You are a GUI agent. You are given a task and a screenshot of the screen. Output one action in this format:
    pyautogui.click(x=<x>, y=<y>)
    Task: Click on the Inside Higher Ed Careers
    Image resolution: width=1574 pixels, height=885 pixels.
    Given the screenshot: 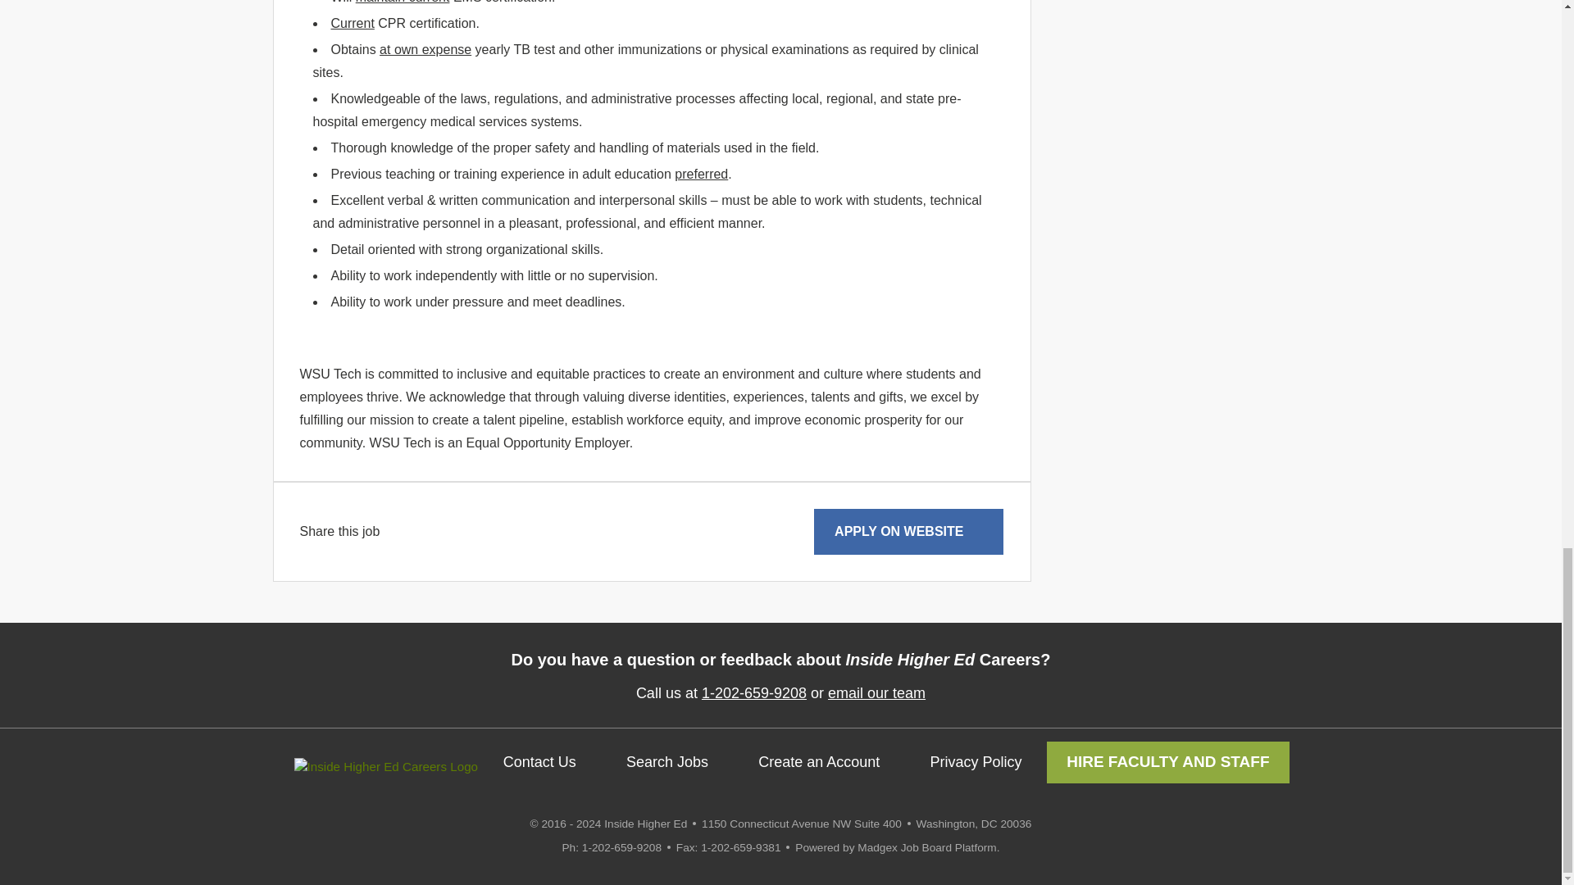 What is the action you would take?
    pyautogui.click(x=385, y=766)
    